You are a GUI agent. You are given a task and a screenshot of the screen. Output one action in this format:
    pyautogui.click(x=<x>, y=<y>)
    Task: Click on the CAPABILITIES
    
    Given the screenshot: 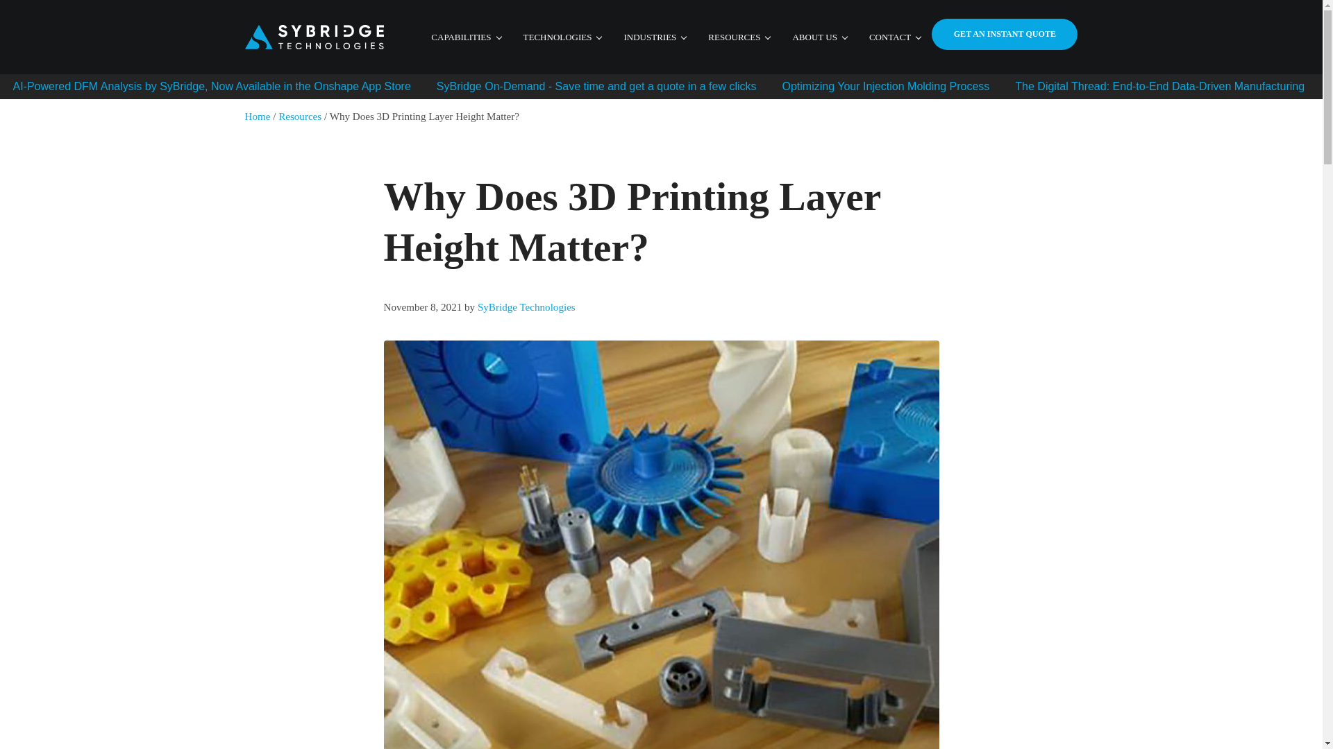 What is the action you would take?
    pyautogui.click(x=465, y=37)
    